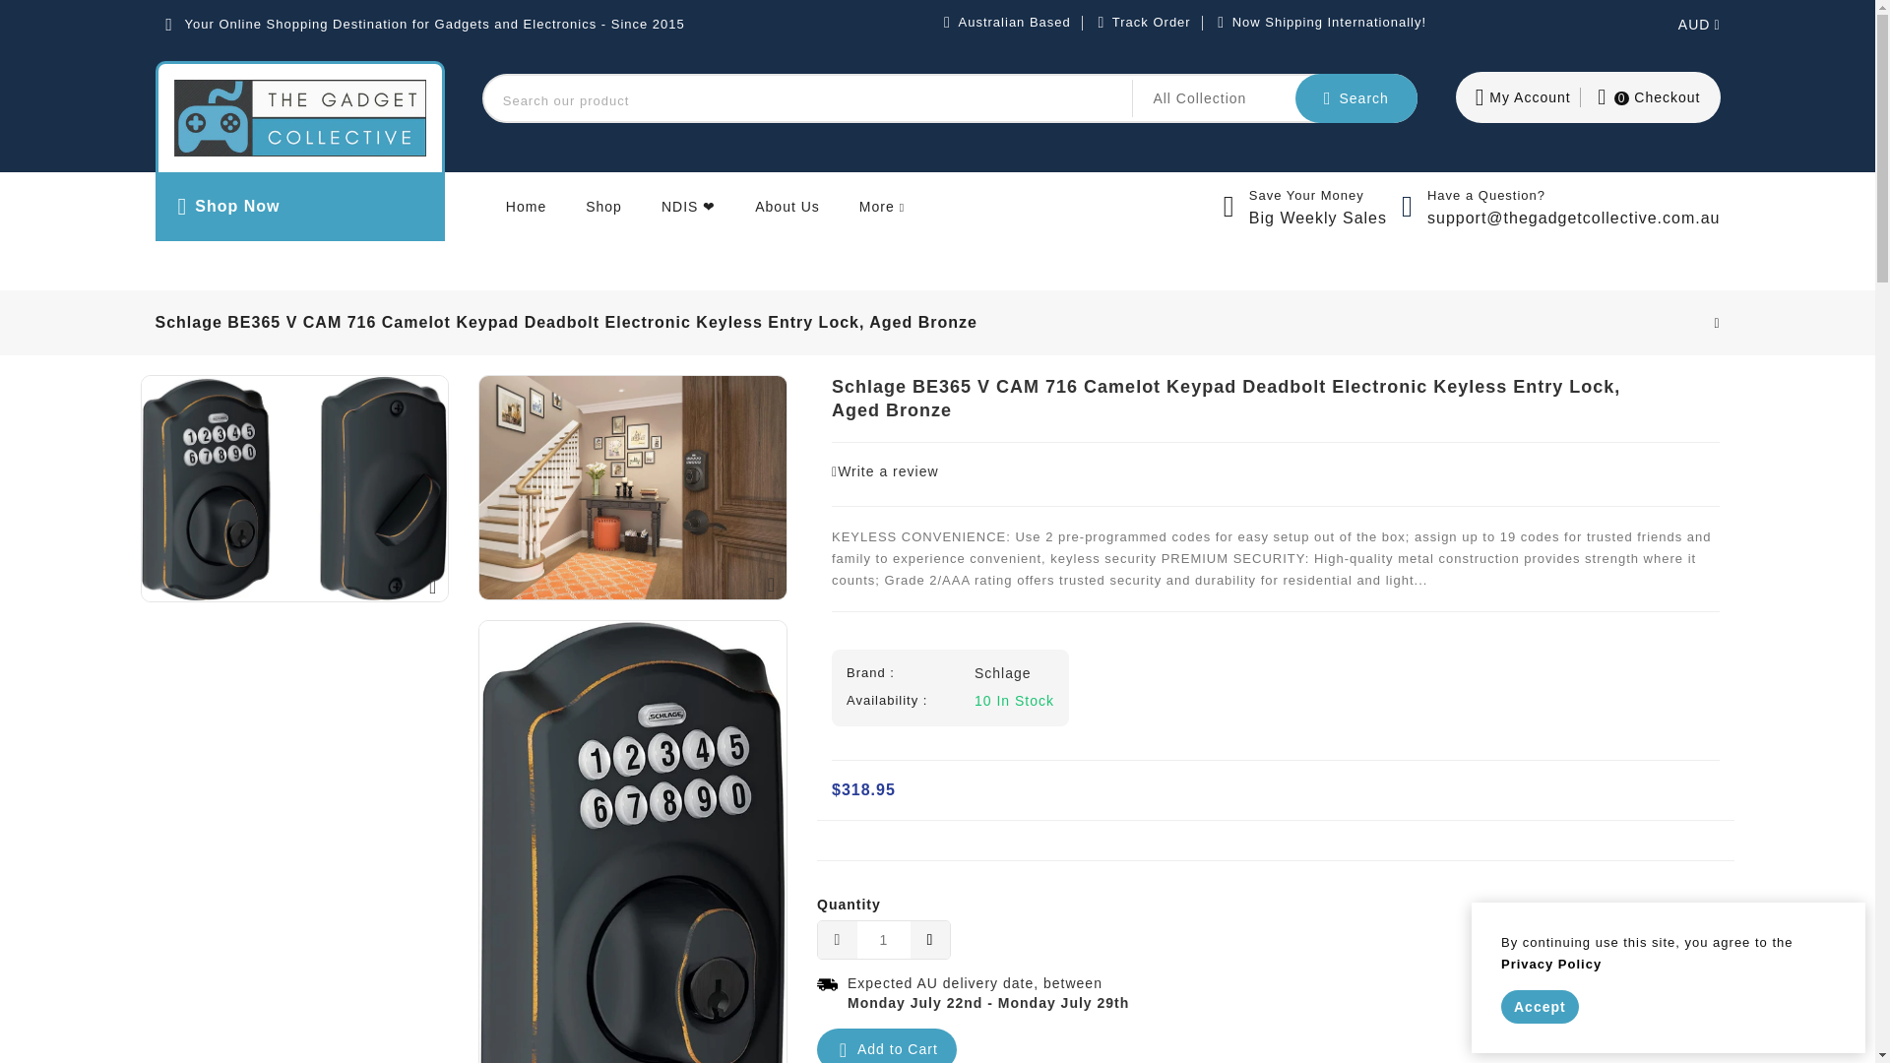 This screenshot has width=1890, height=1063. I want to click on Checkout, so click(1646, 97).